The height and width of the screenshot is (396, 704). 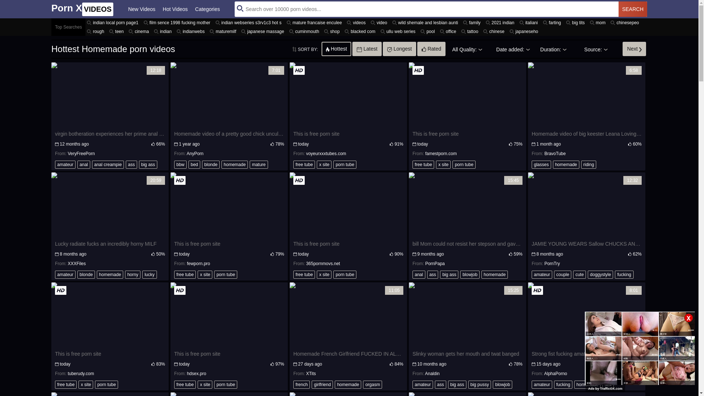 What do you see at coordinates (211, 165) in the screenshot?
I see `blonde` at bounding box center [211, 165].